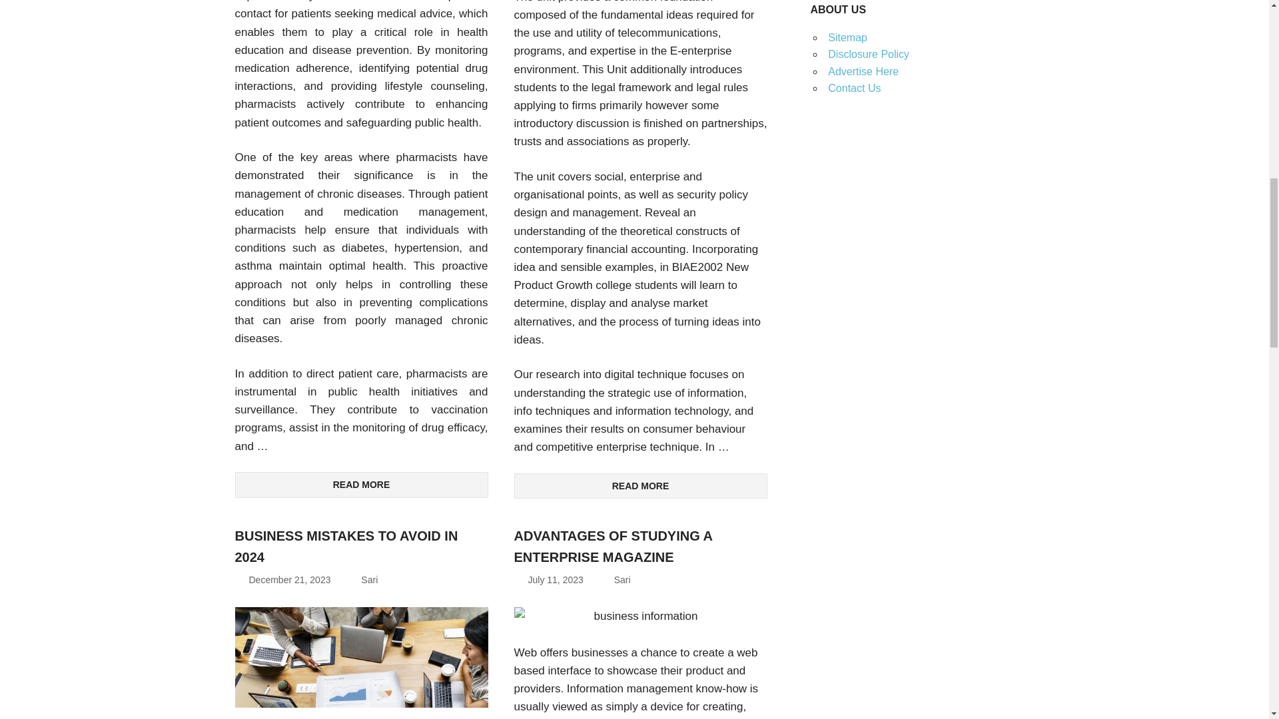  What do you see at coordinates (555, 579) in the screenshot?
I see `2:11 am` at bounding box center [555, 579].